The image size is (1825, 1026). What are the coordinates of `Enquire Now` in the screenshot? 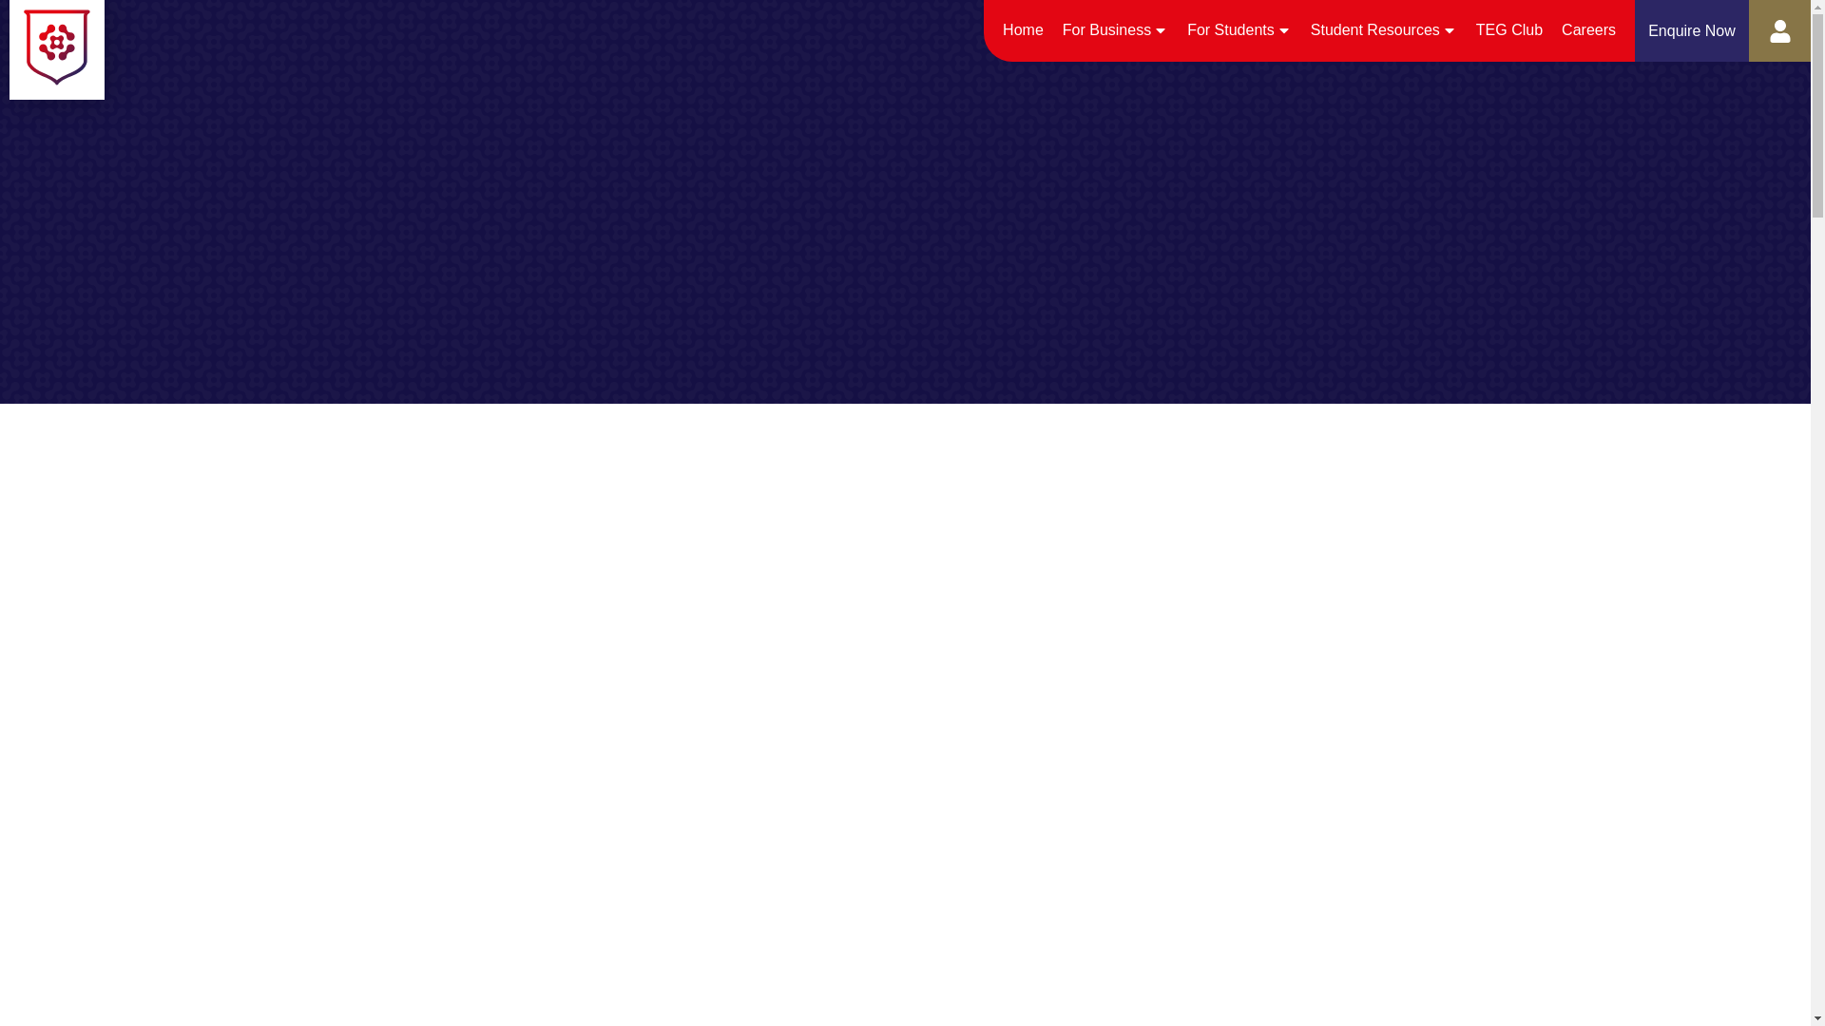 It's located at (1692, 30).